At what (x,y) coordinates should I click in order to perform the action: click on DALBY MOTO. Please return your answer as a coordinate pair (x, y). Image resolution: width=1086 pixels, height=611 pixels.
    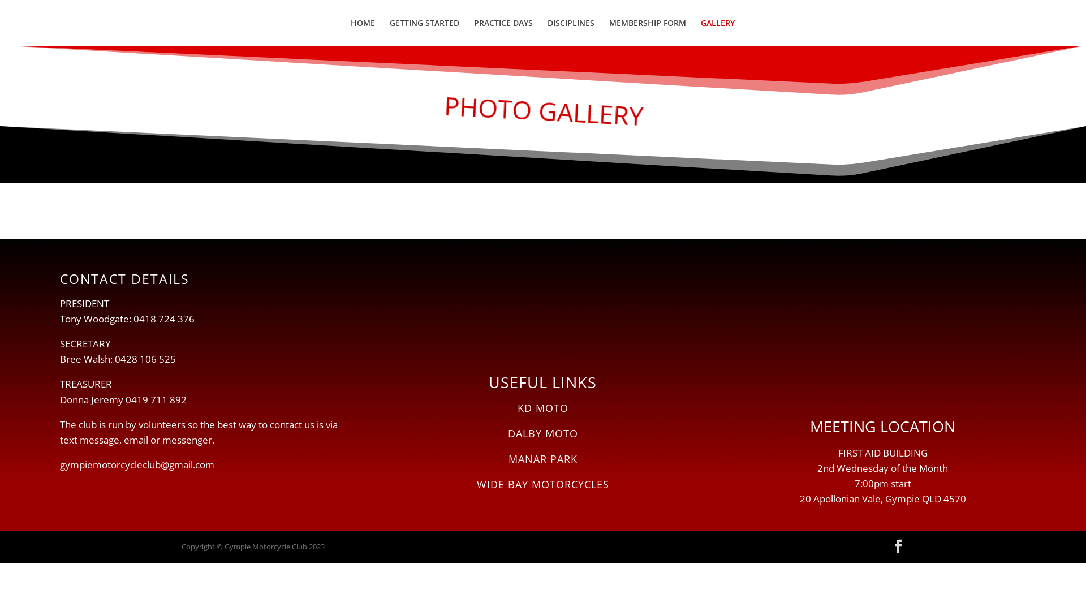
    Looking at the image, I should click on (543, 433).